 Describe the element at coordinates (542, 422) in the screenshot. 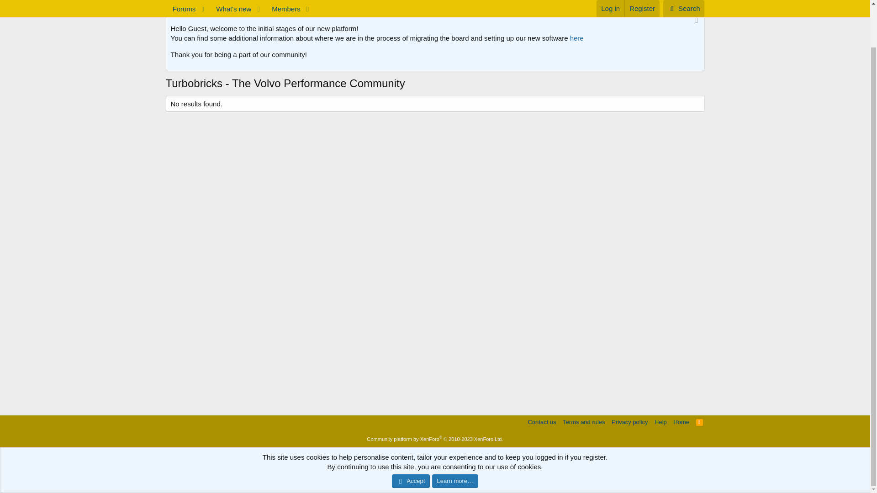

I see `Contact us` at that location.